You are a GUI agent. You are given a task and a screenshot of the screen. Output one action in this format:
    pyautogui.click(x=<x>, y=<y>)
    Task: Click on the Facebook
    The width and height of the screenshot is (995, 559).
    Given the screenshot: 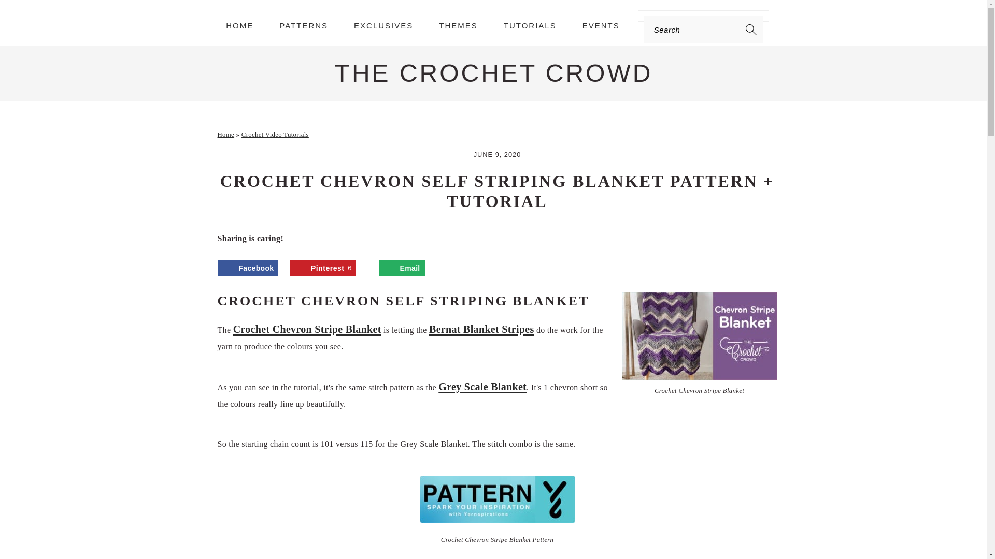 What is the action you would take?
    pyautogui.click(x=248, y=268)
    